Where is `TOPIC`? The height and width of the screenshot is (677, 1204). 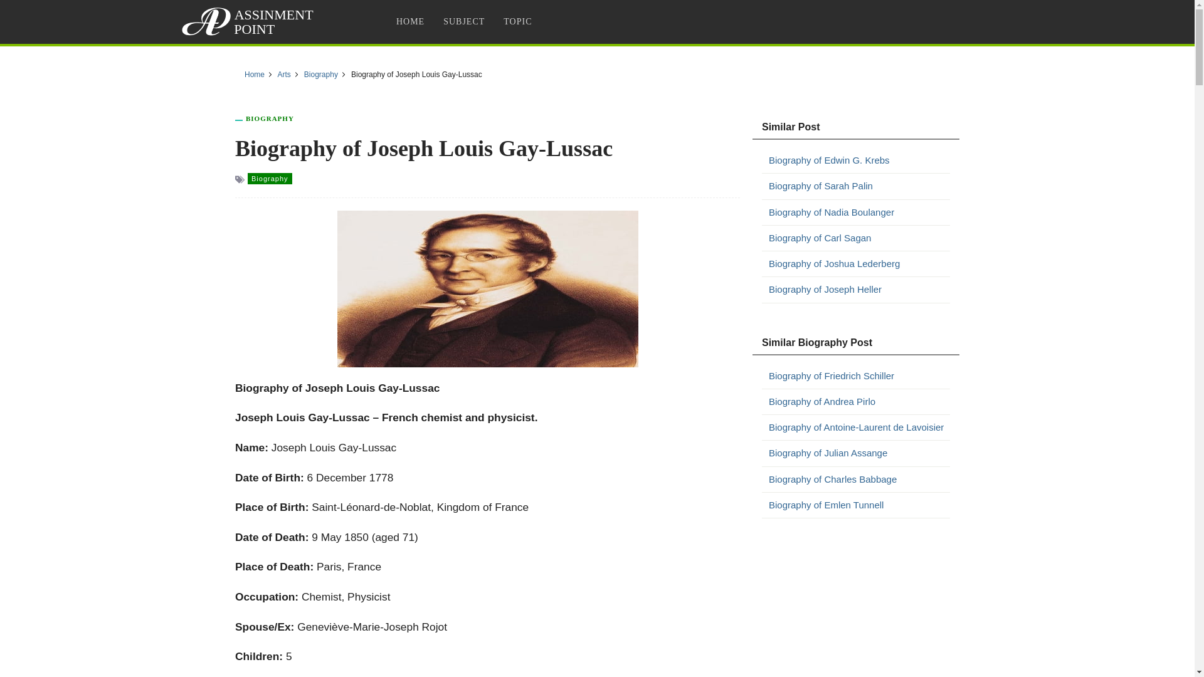
TOPIC is located at coordinates (517, 21).